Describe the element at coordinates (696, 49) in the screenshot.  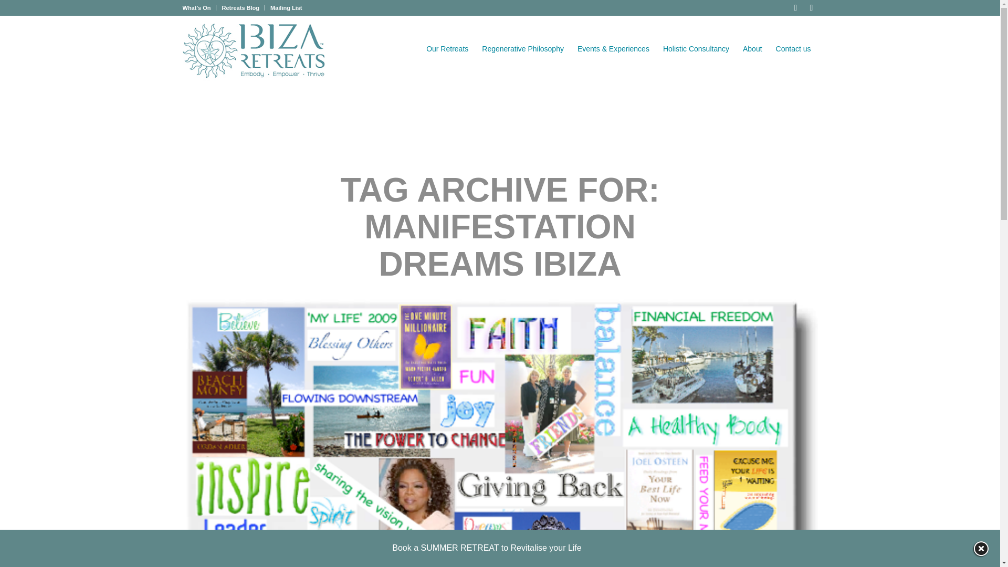
I see `Holistic Consultancy` at that location.